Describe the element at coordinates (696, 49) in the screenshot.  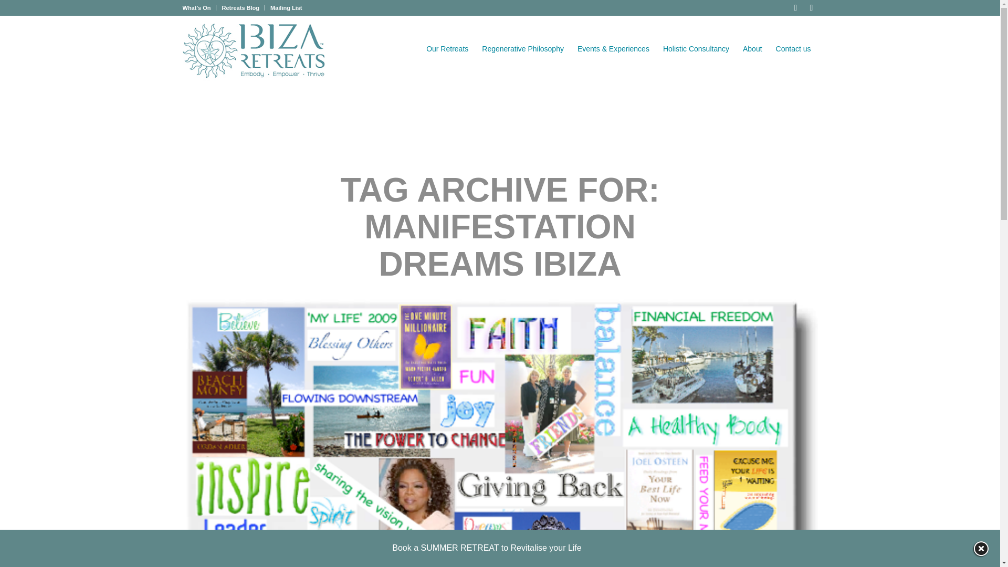
I see `Holistic Consultancy` at that location.